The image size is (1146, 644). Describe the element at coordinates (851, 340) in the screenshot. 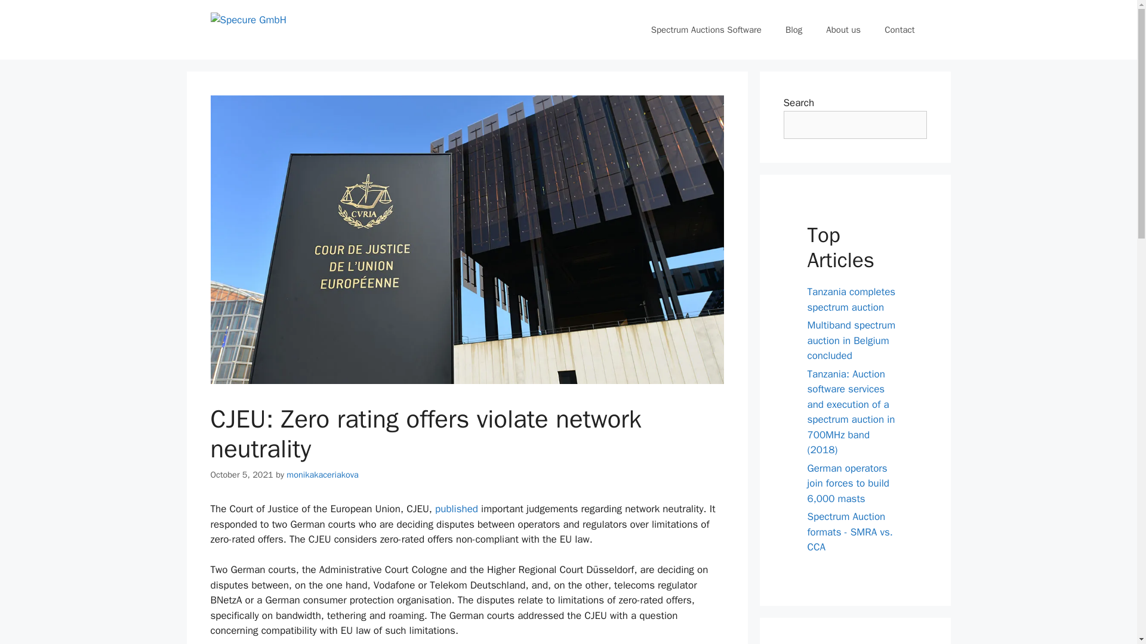

I see `Multiband spectrum auction in Belgium concluded` at that location.